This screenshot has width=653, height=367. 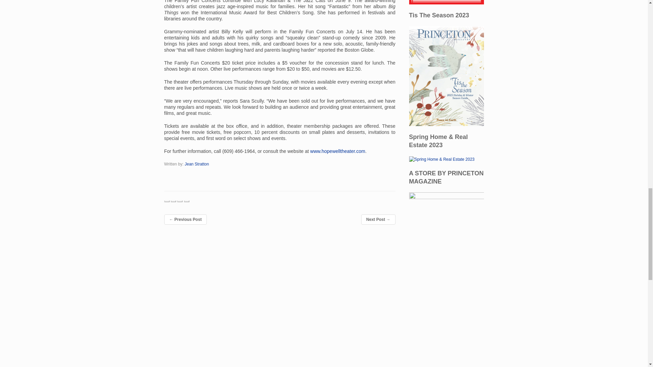 I want to click on More about Jean Stratton , so click(x=197, y=164).